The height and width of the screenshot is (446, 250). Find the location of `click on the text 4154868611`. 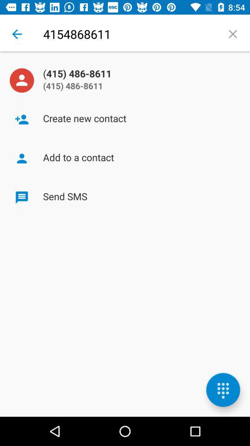

click on the text 4154868611 is located at coordinates (130, 34).